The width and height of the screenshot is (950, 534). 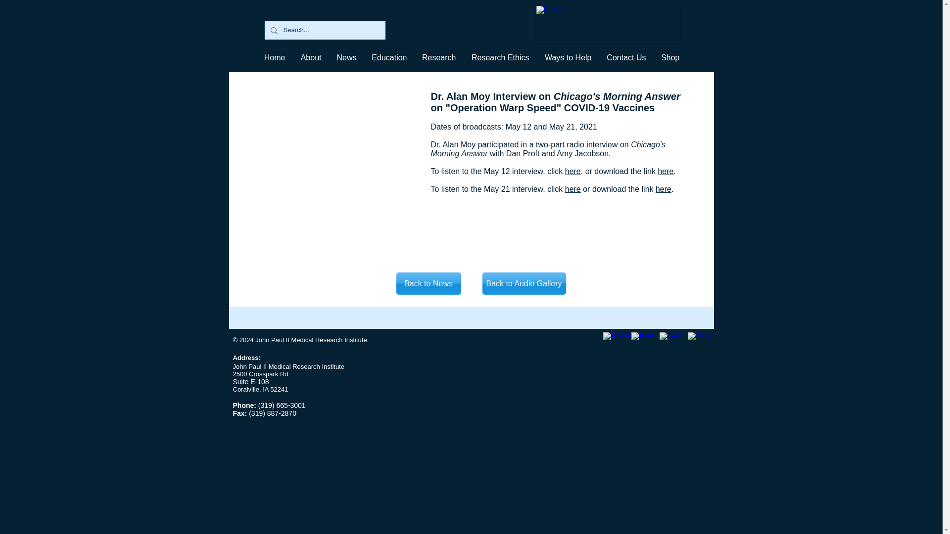 I want to click on About, so click(x=311, y=57).